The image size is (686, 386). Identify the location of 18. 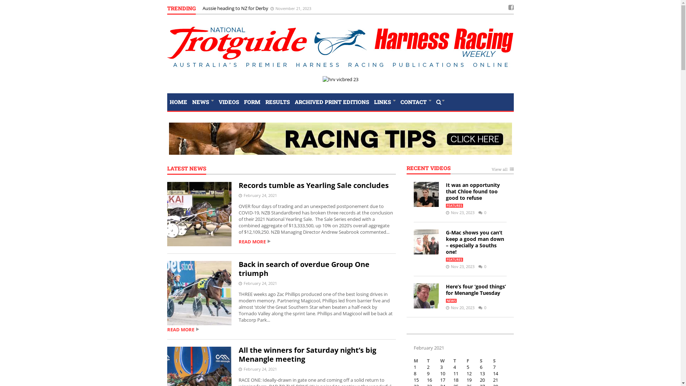
(456, 380).